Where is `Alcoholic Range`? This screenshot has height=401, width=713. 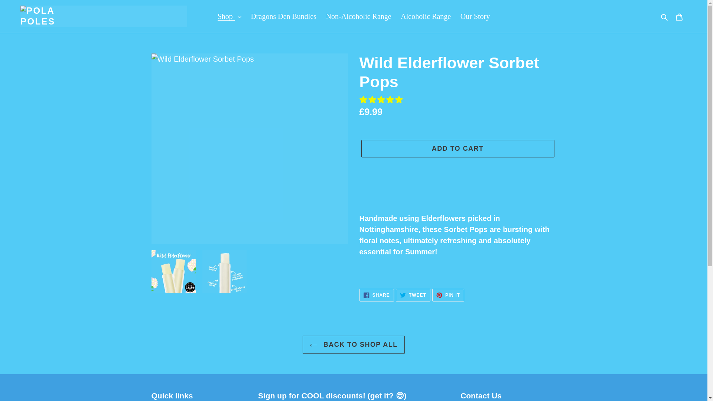
Alcoholic Range is located at coordinates (413, 295).